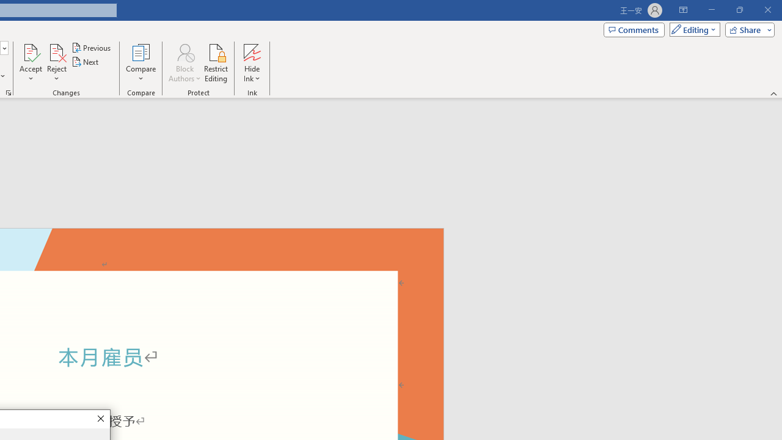 The height and width of the screenshot is (440, 782). What do you see at coordinates (683, 10) in the screenshot?
I see `Ribbon Display Options` at bounding box center [683, 10].